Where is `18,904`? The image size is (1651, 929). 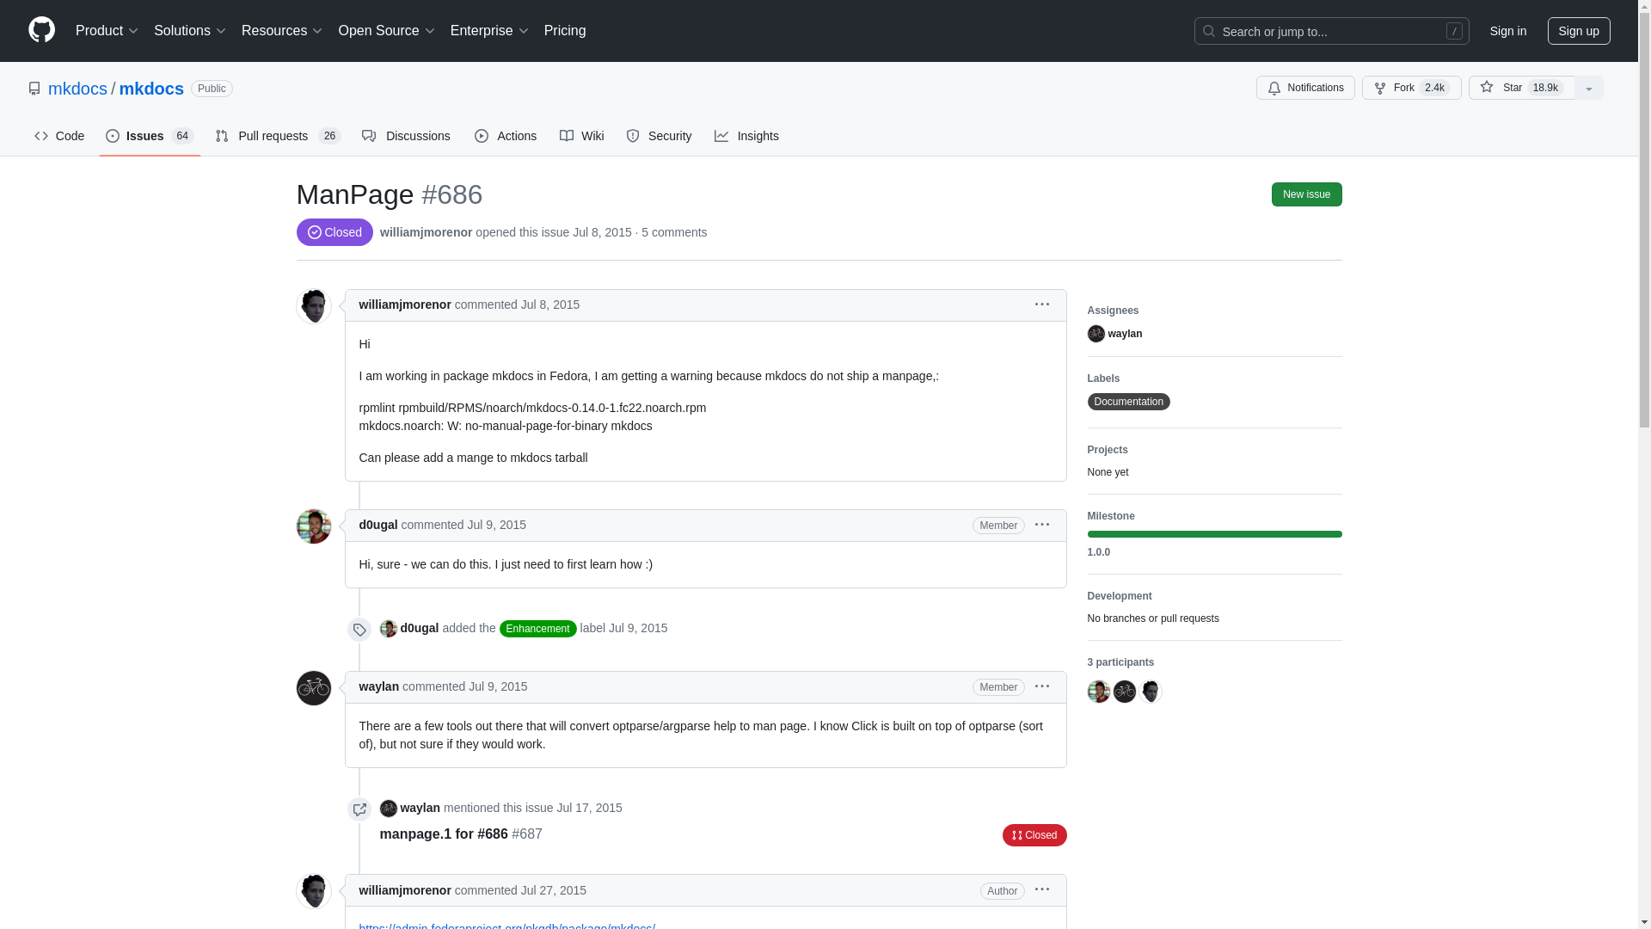
18,904 is located at coordinates (1545, 88).